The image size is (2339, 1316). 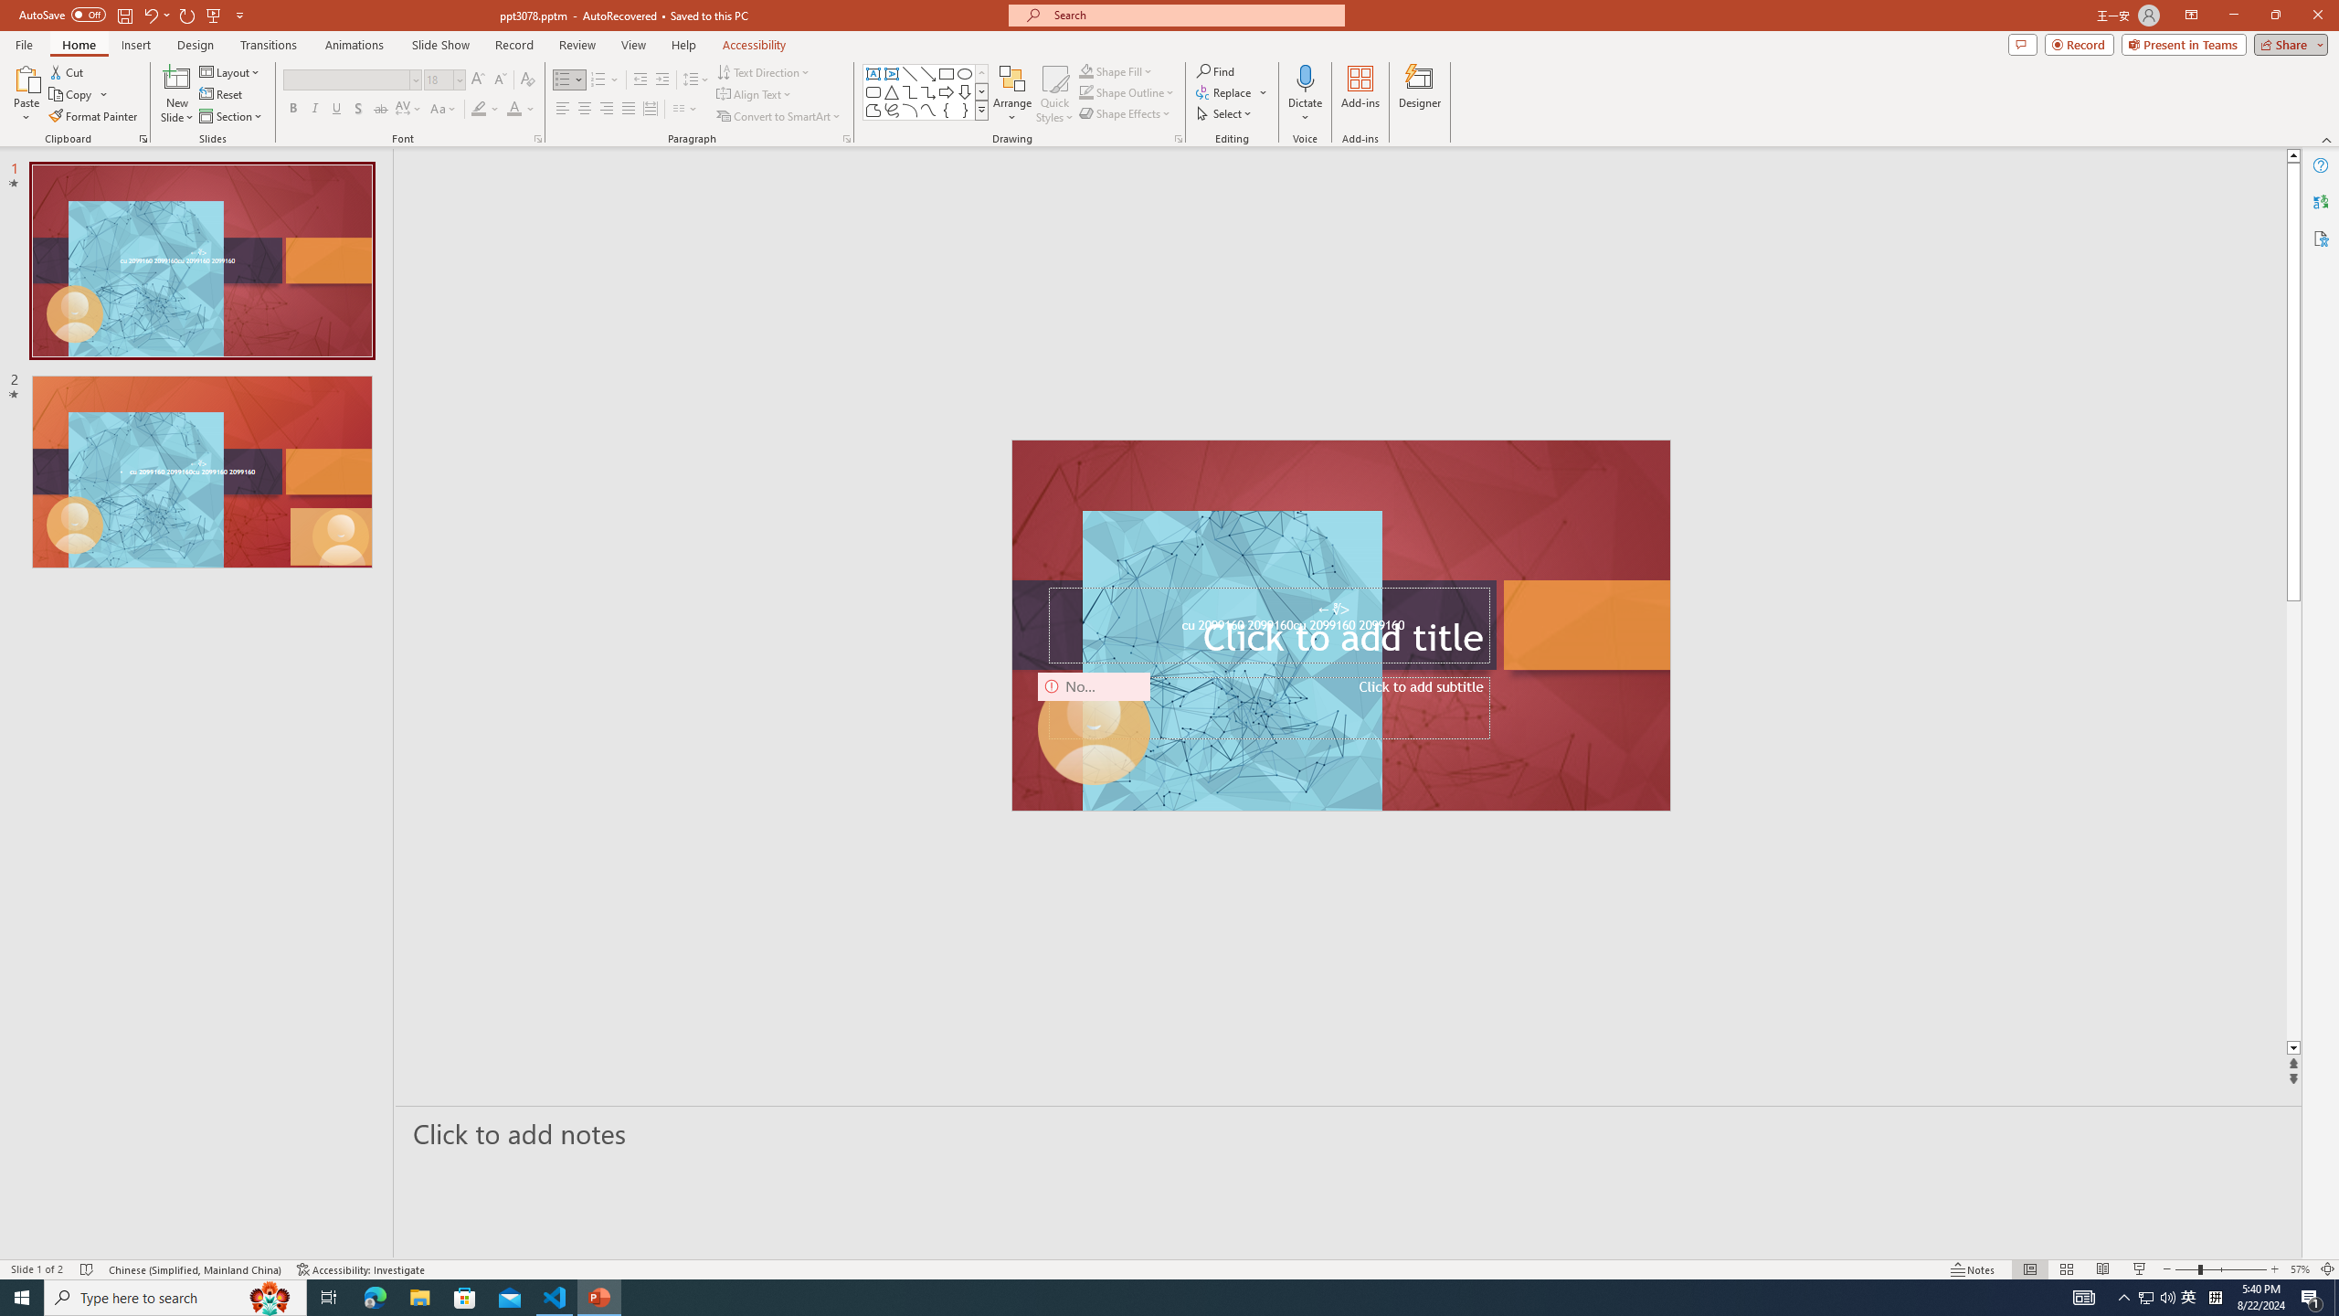 What do you see at coordinates (231, 71) in the screenshot?
I see `Layout` at bounding box center [231, 71].